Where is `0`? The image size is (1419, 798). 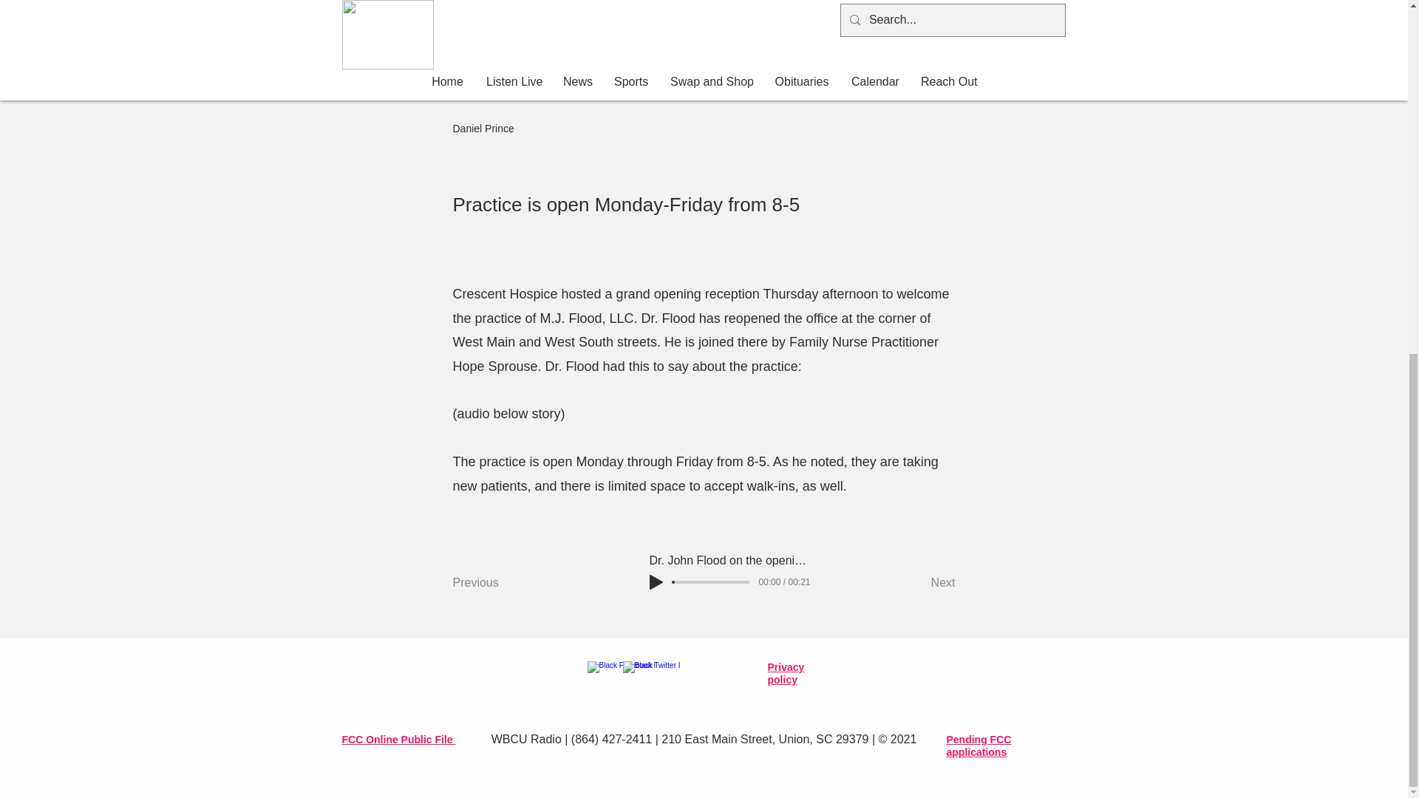 0 is located at coordinates (711, 582).